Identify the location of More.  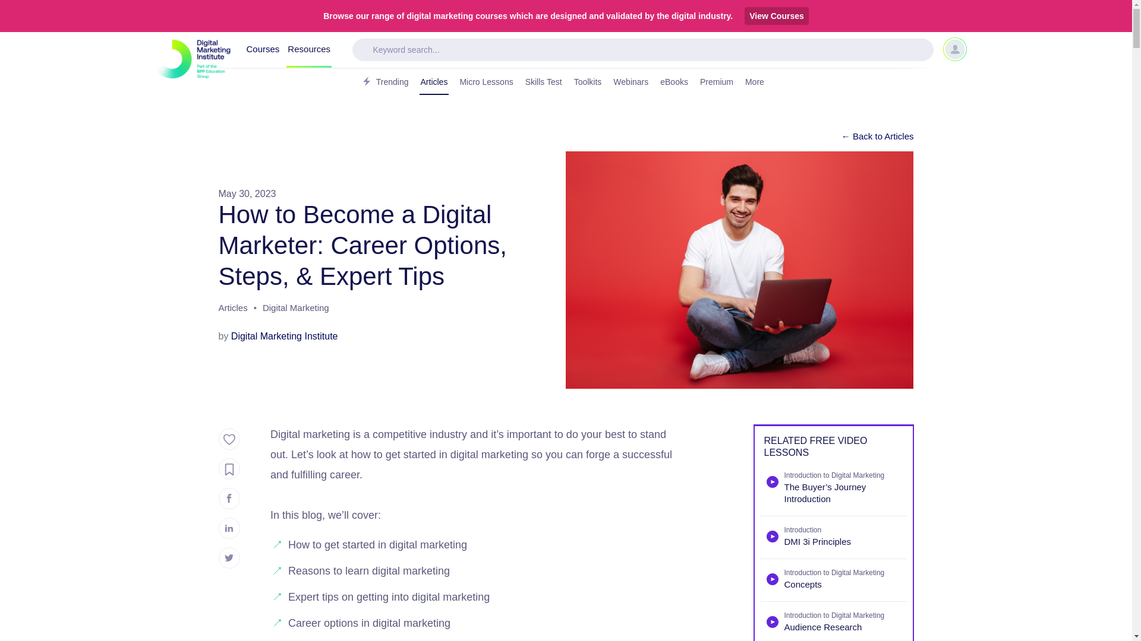
(758, 82).